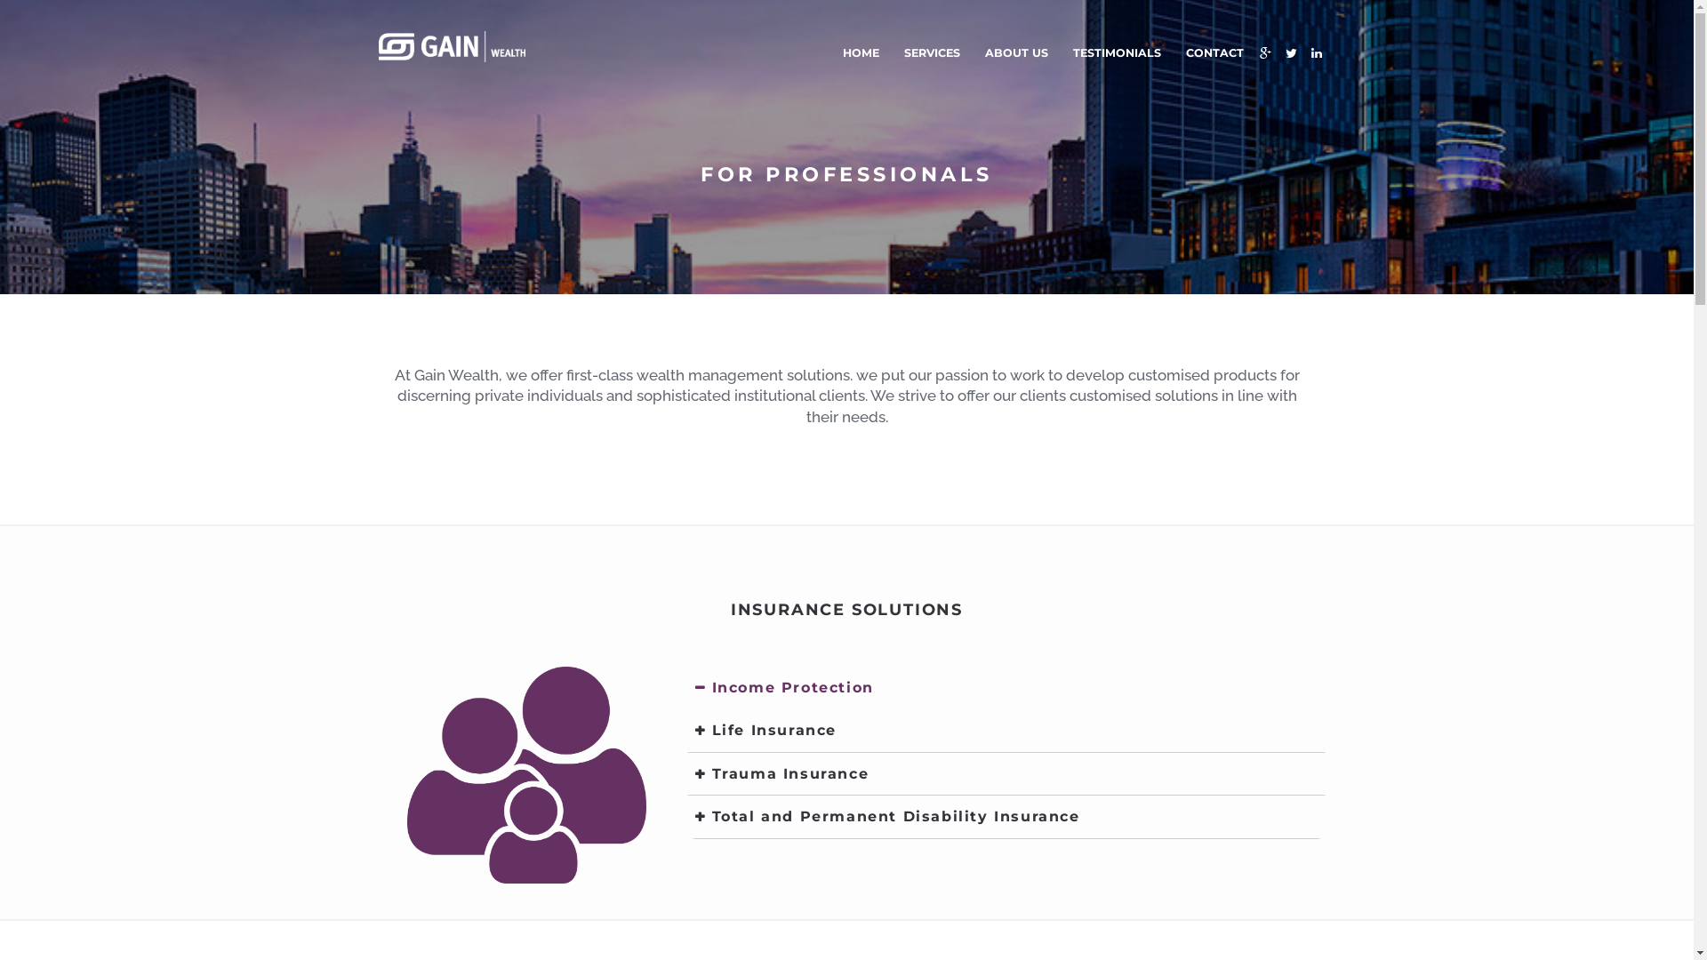 This screenshot has width=1707, height=960. What do you see at coordinates (861, 53) in the screenshot?
I see `HOME` at bounding box center [861, 53].